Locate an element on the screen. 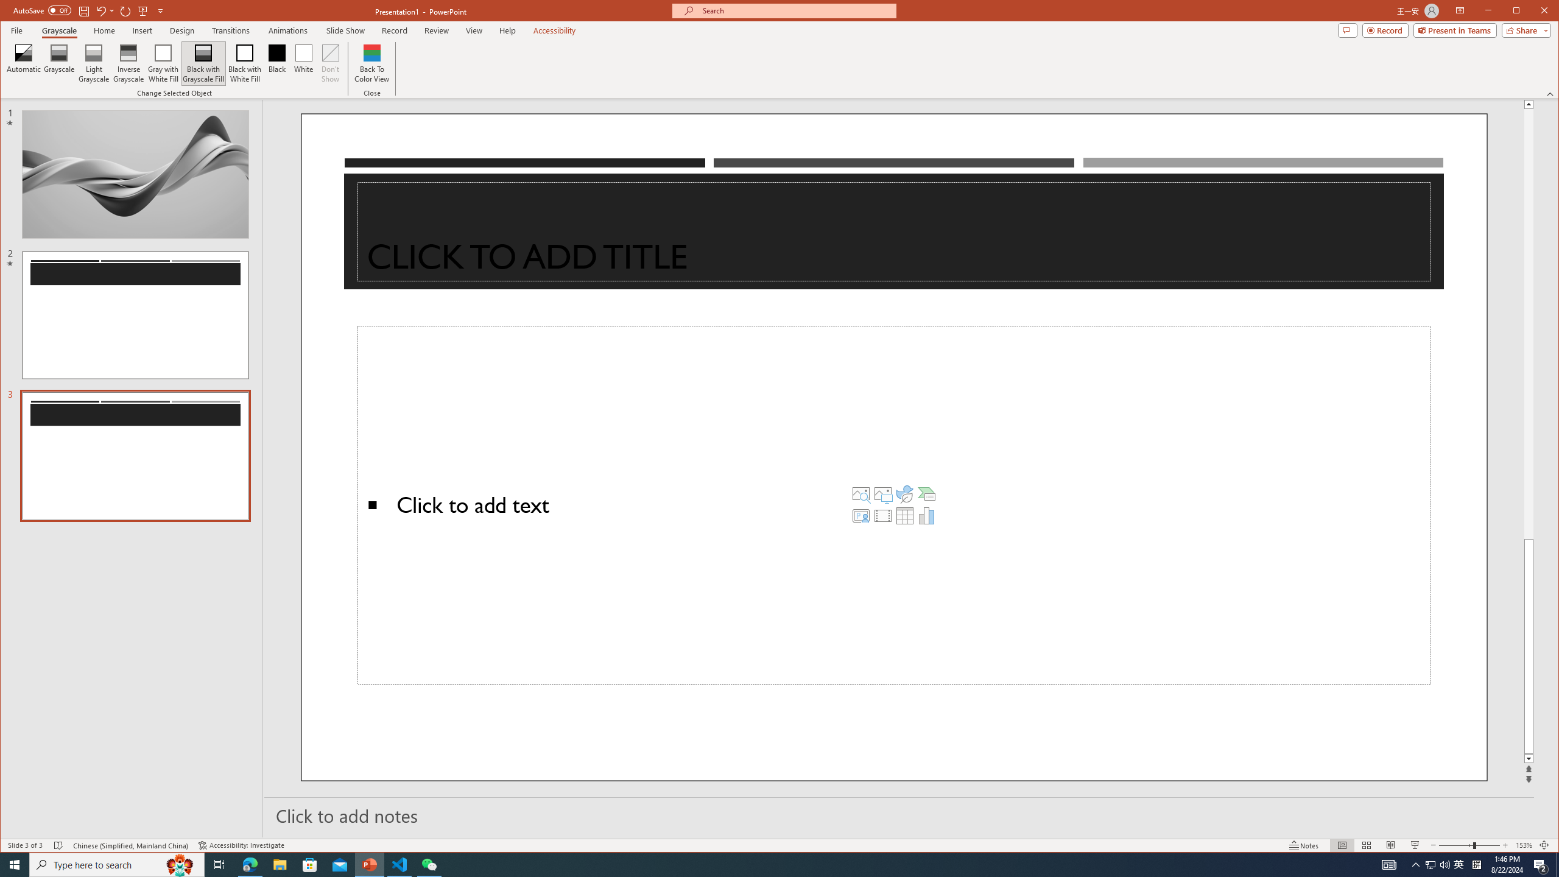 This screenshot has height=877, width=1559. Start is located at coordinates (15, 865).